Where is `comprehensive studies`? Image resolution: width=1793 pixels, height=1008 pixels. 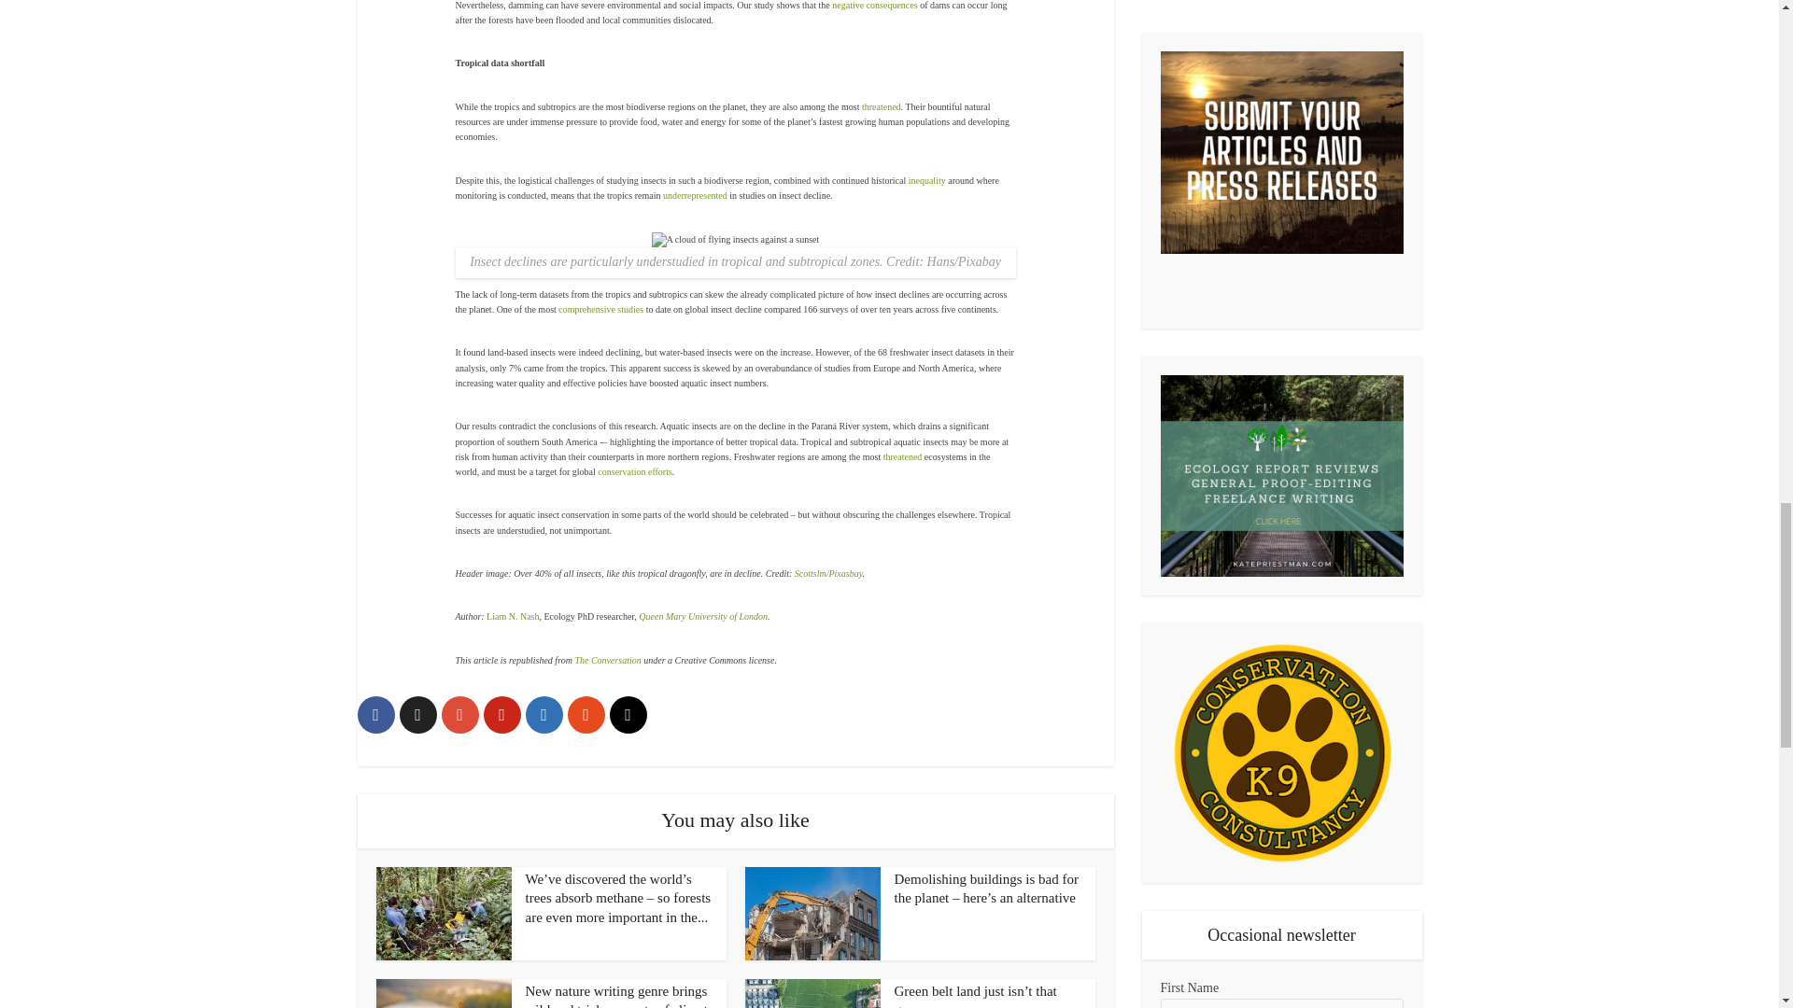 comprehensive studies is located at coordinates (600, 309).